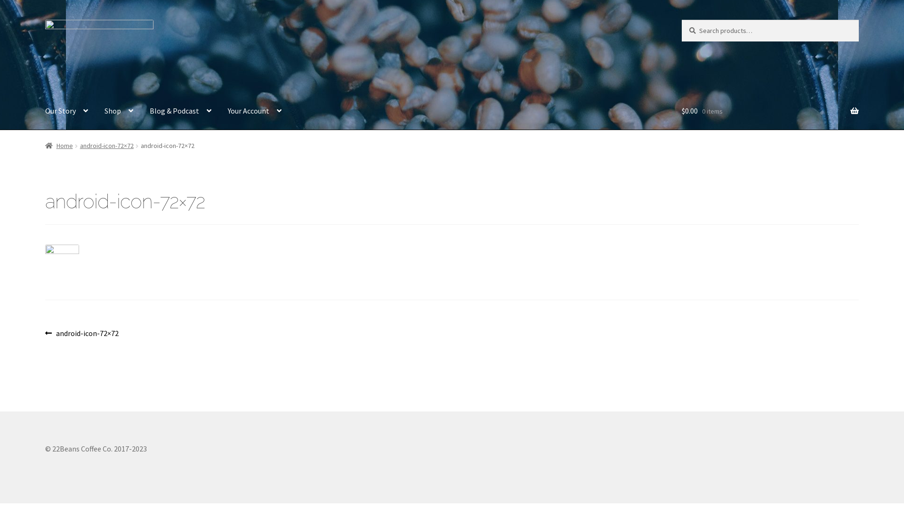  I want to click on Your Account, so click(255, 111).